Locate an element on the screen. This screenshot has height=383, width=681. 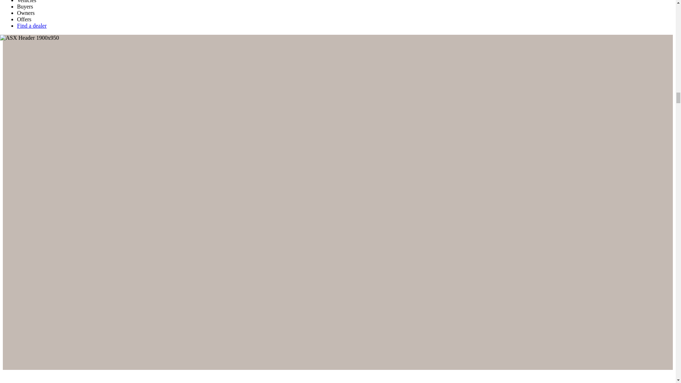
Owners is located at coordinates (26, 13).